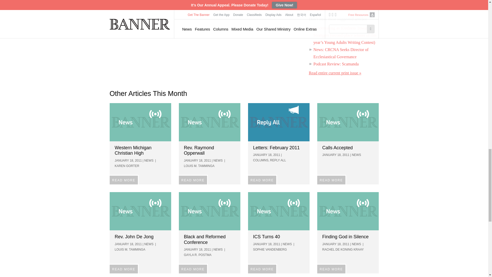 This screenshot has height=277, width=492. Describe the element at coordinates (140, 122) in the screenshot. I see `IMAGE:` at that location.